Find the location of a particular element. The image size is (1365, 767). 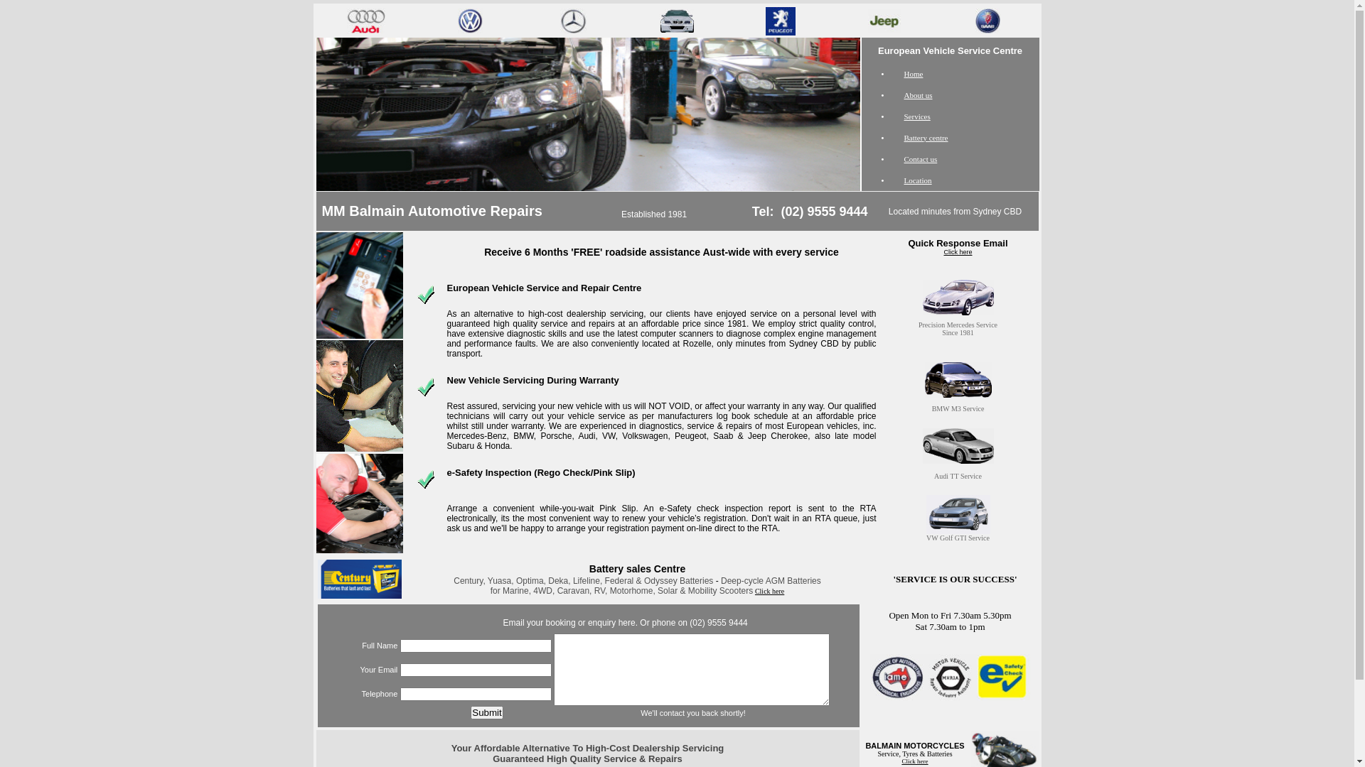

Submit is located at coordinates (486, 713).